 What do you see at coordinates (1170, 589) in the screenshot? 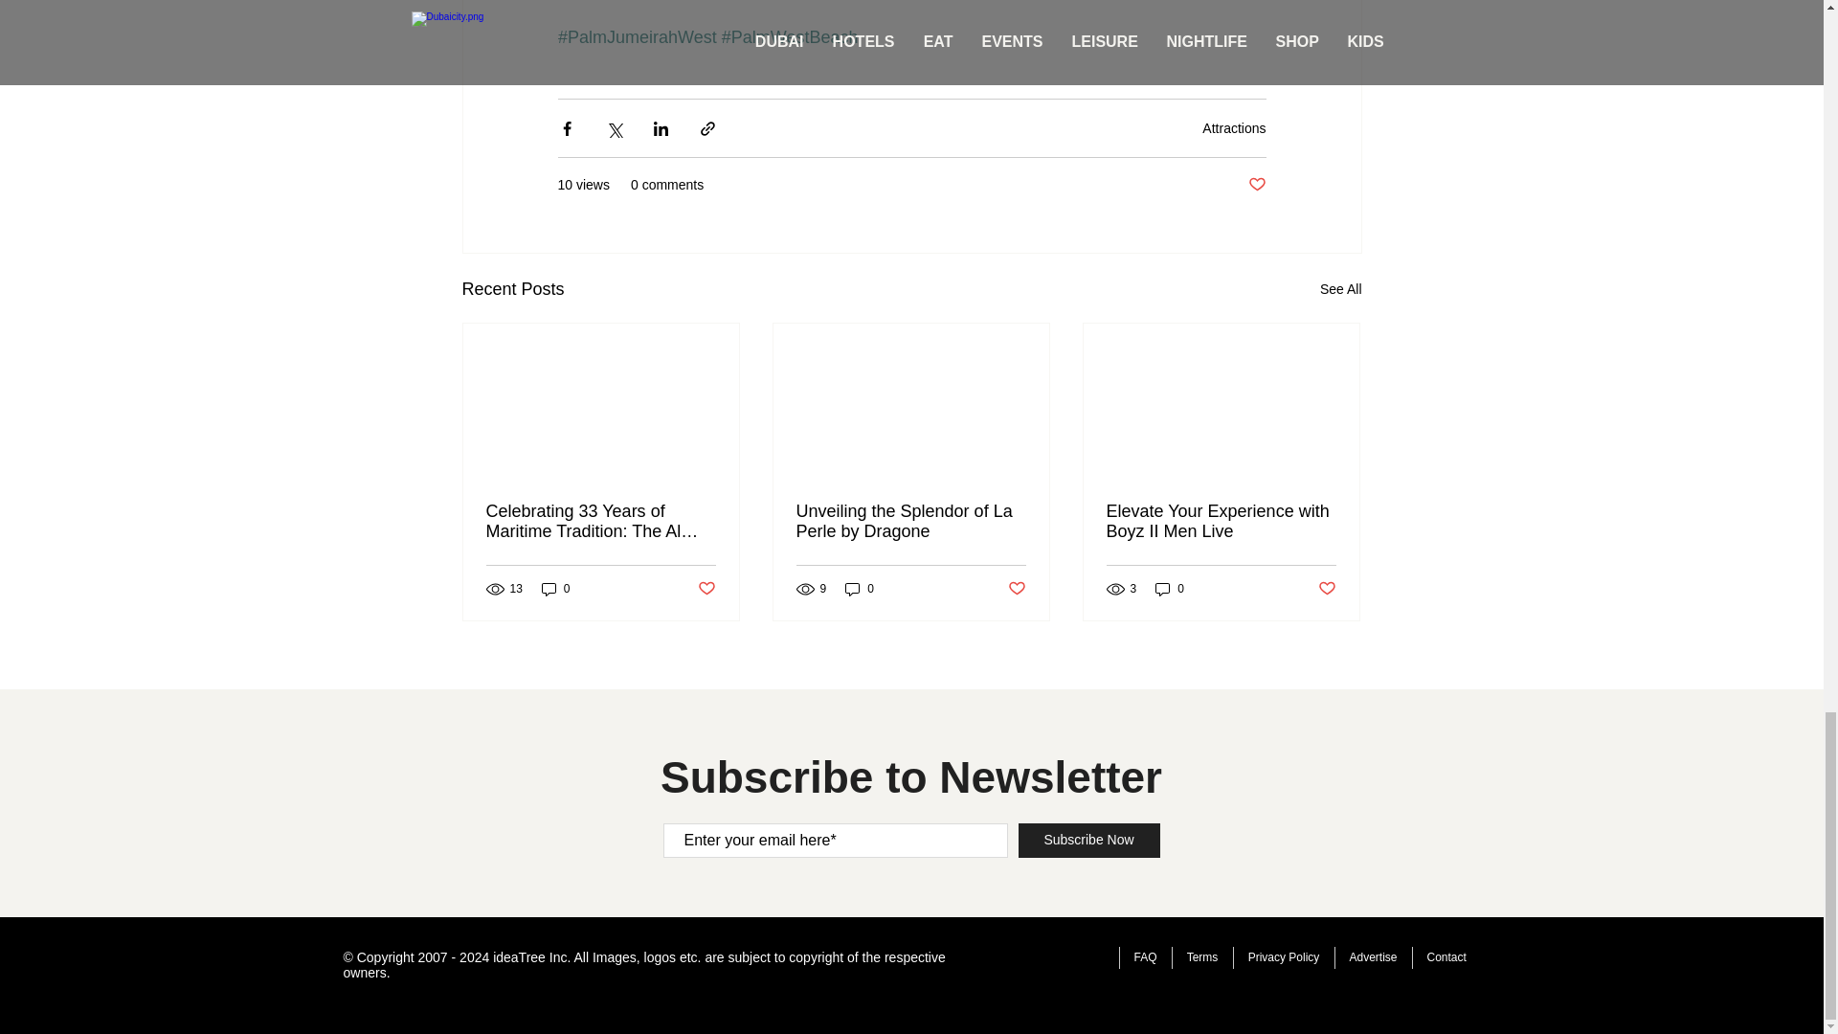
I see `0` at bounding box center [1170, 589].